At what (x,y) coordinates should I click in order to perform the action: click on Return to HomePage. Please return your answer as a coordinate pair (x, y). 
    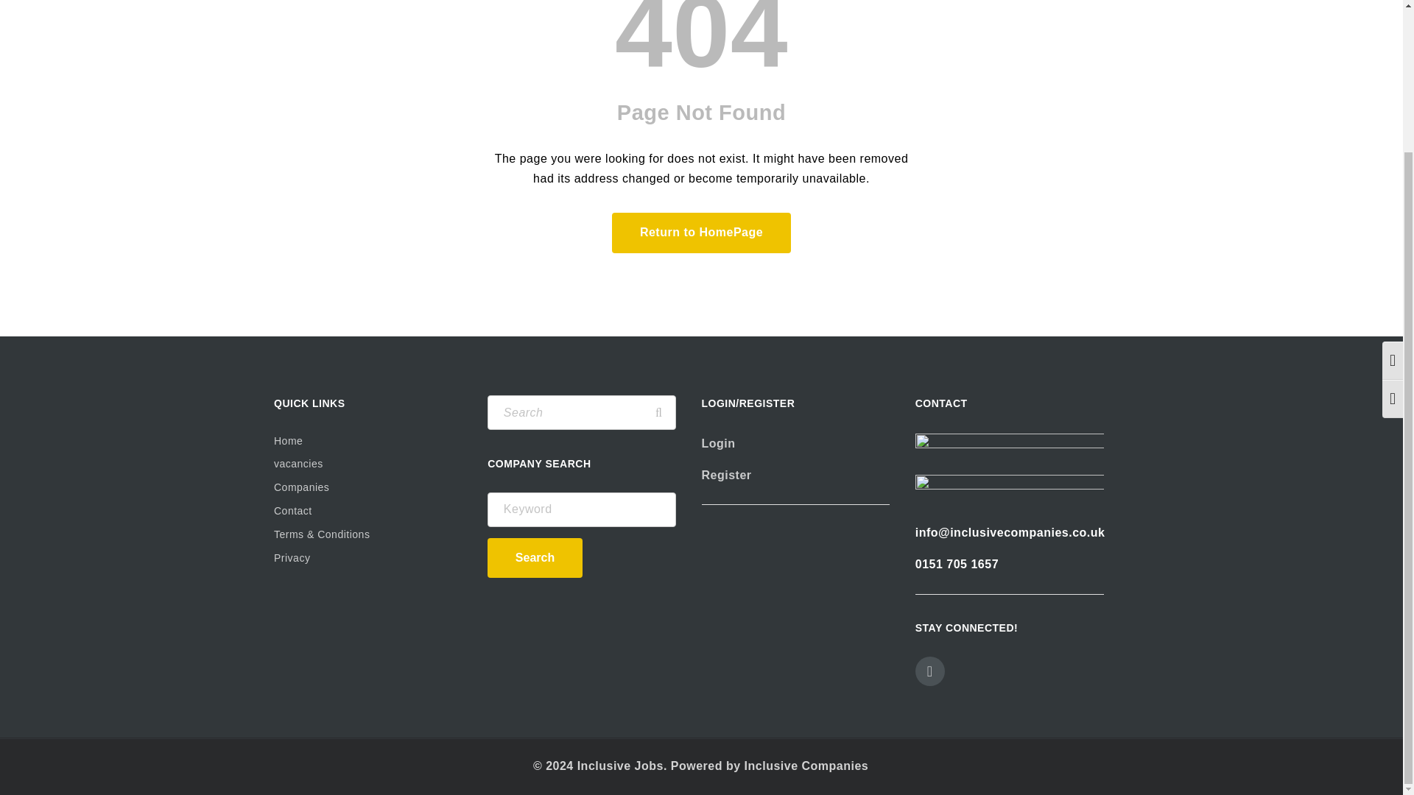
    Looking at the image, I should click on (701, 233).